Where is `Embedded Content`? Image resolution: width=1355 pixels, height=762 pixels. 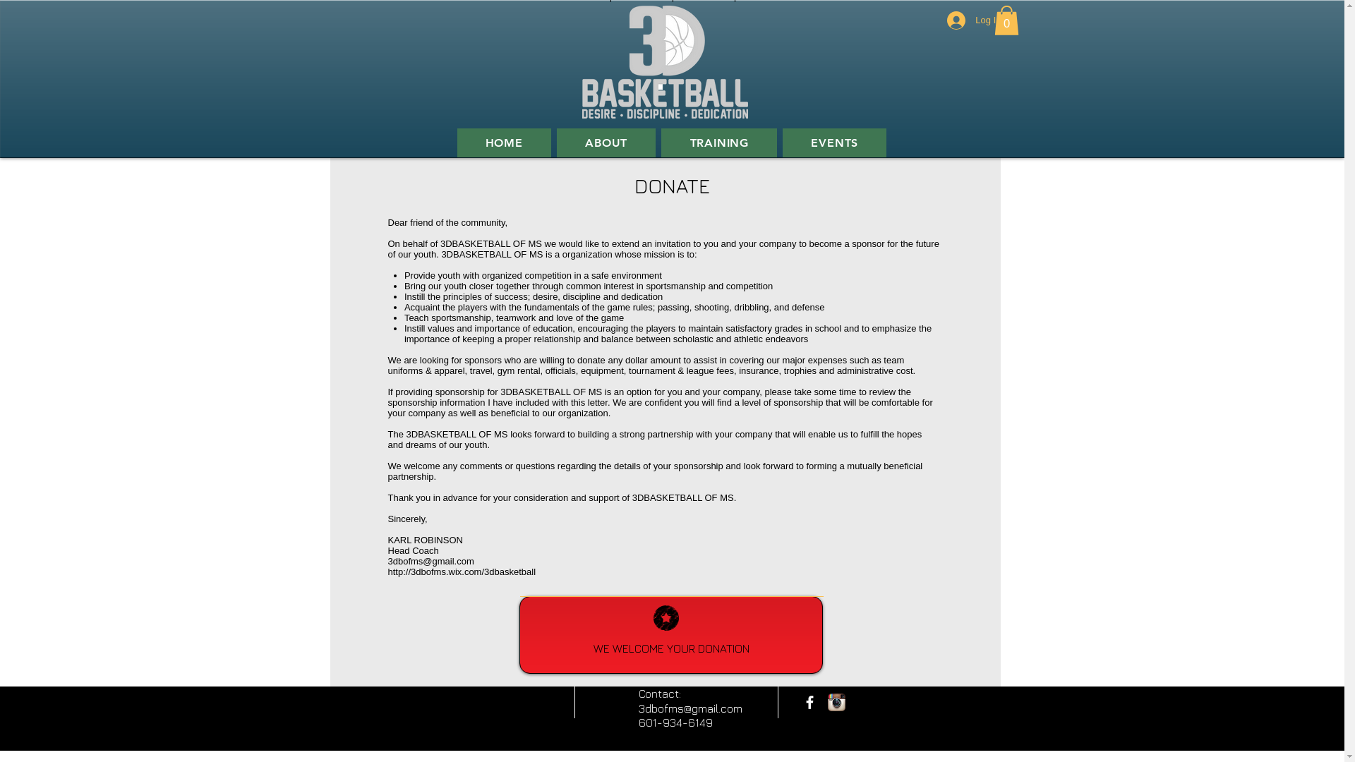
Embedded Content is located at coordinates (683, 577).